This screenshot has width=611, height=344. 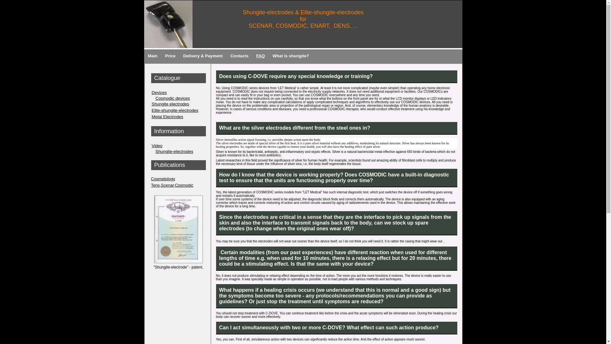 What do you see at coordinates (291, 56) in the screenshot?
I see `What is shungite?` at bounding box center [291, 56].